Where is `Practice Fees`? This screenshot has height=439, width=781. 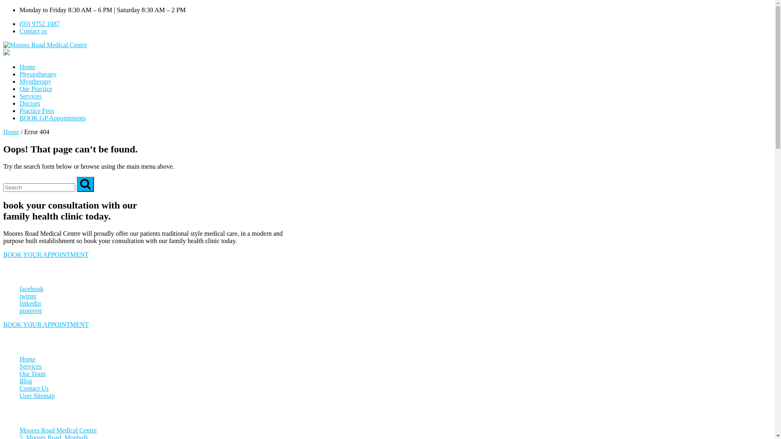
Practice Fees is located at coordinates (37, 111).